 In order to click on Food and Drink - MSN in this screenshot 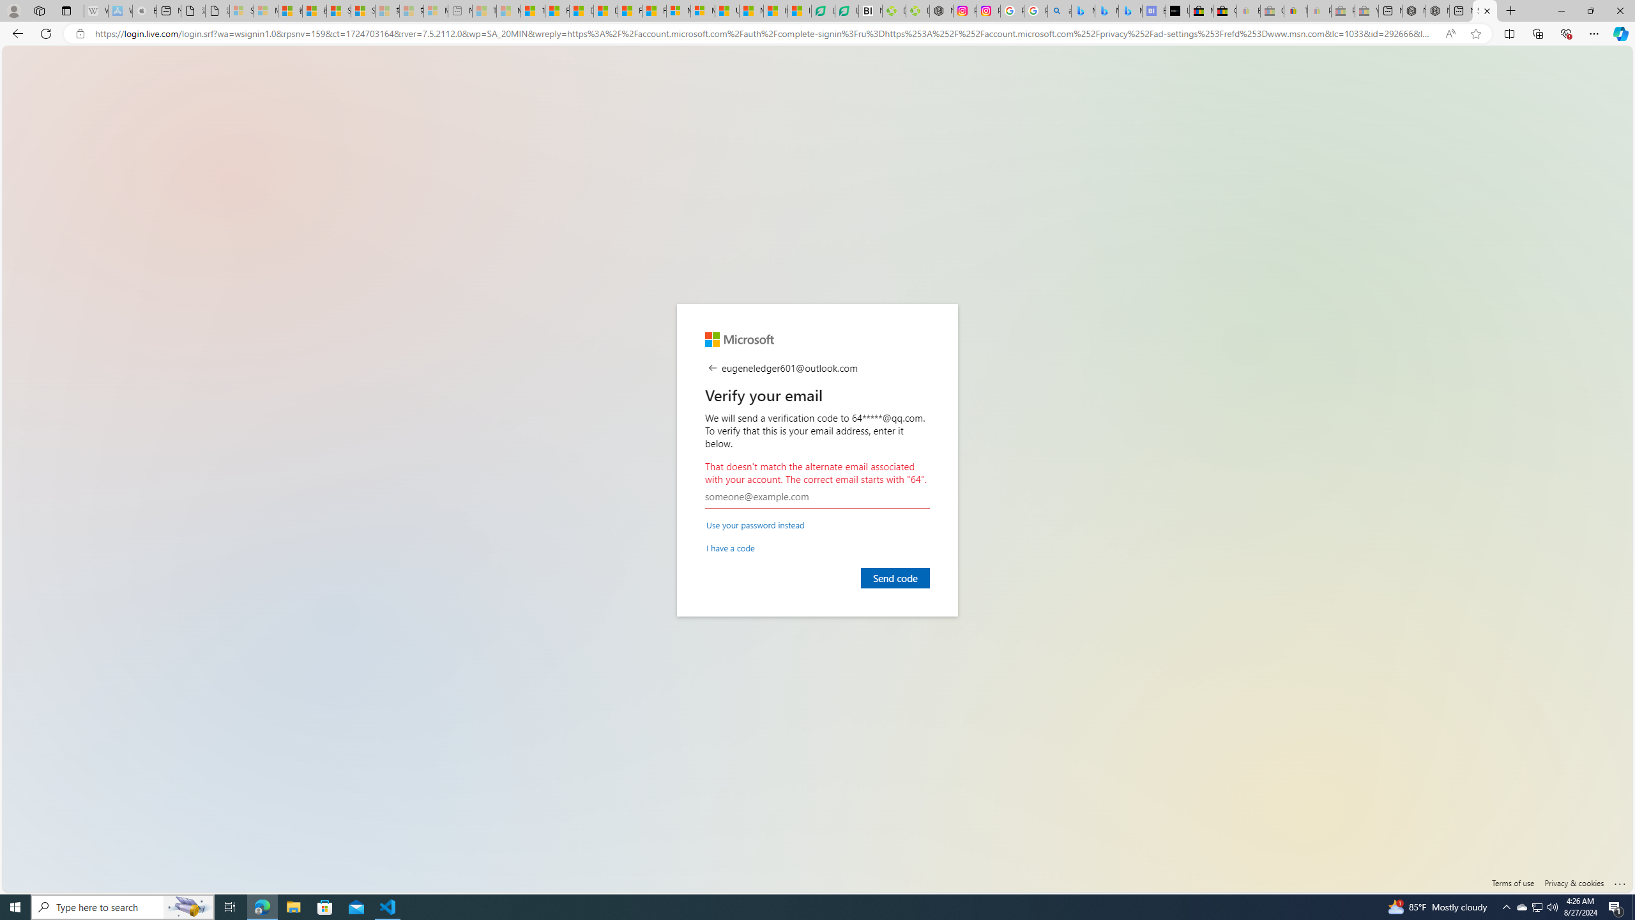, I will do `click(557, 11)`.